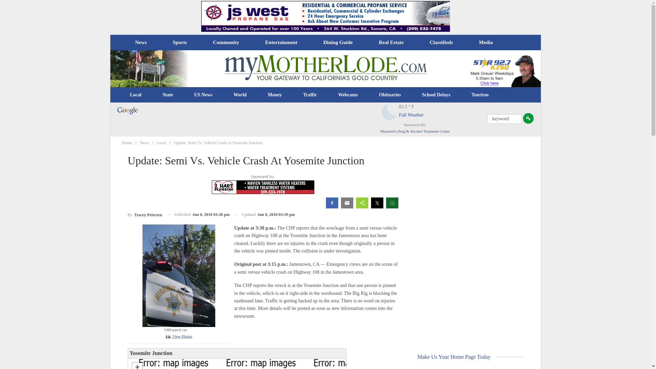 The image size is (656, 369). What do you see at coordinates (141, 42) in the screenshot?
I see `News` at bounding box center [141, 42].